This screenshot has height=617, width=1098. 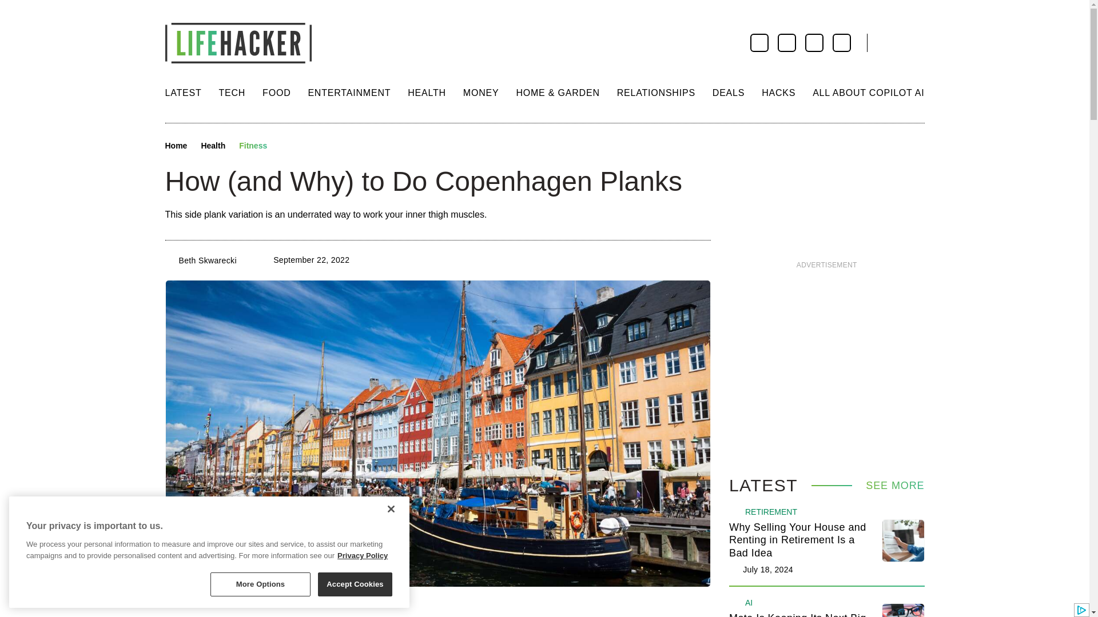 I want to click on ENTERTAINMENT, so click(x=349, y=93).